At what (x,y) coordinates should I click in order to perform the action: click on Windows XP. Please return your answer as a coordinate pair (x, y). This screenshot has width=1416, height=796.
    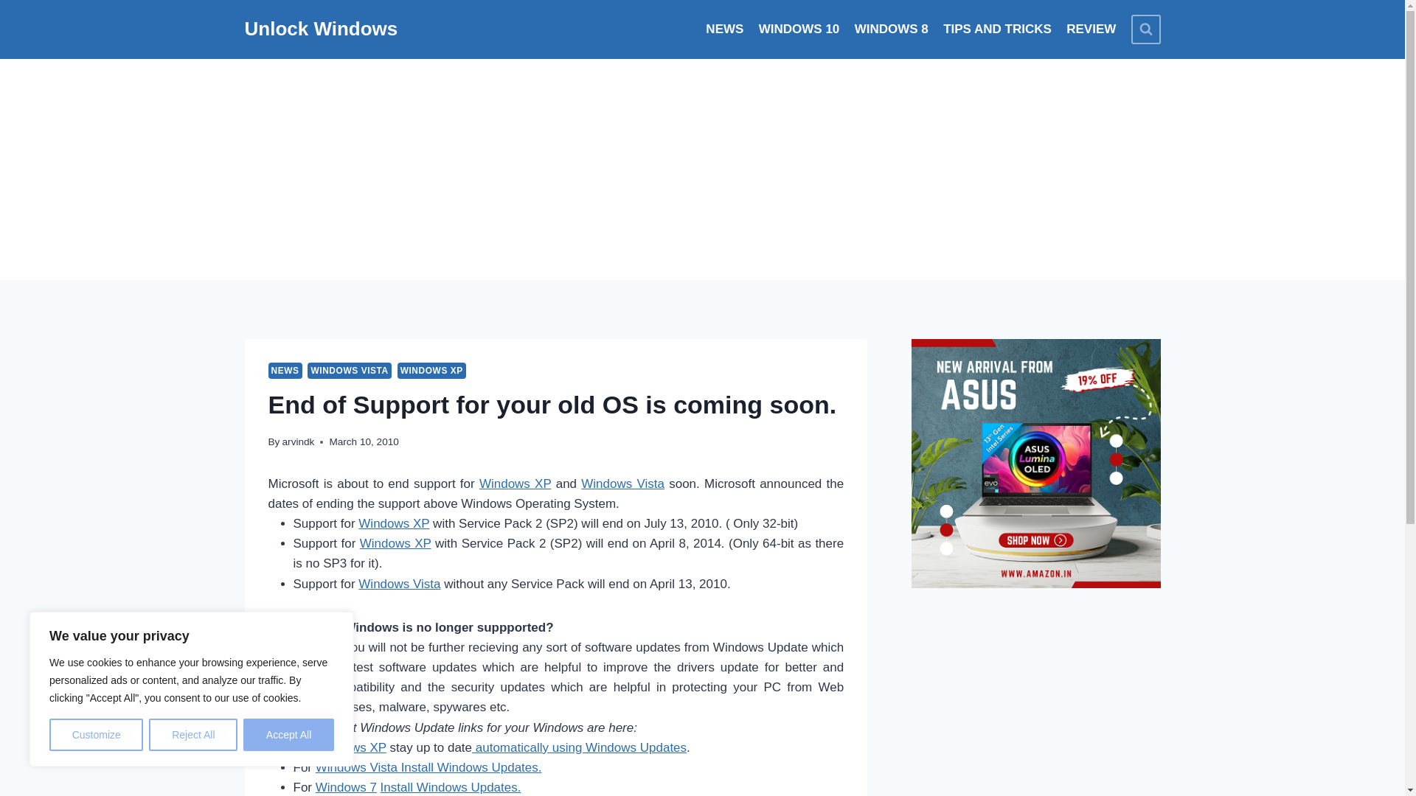
    Looking at the image, I should click on (393, 523).